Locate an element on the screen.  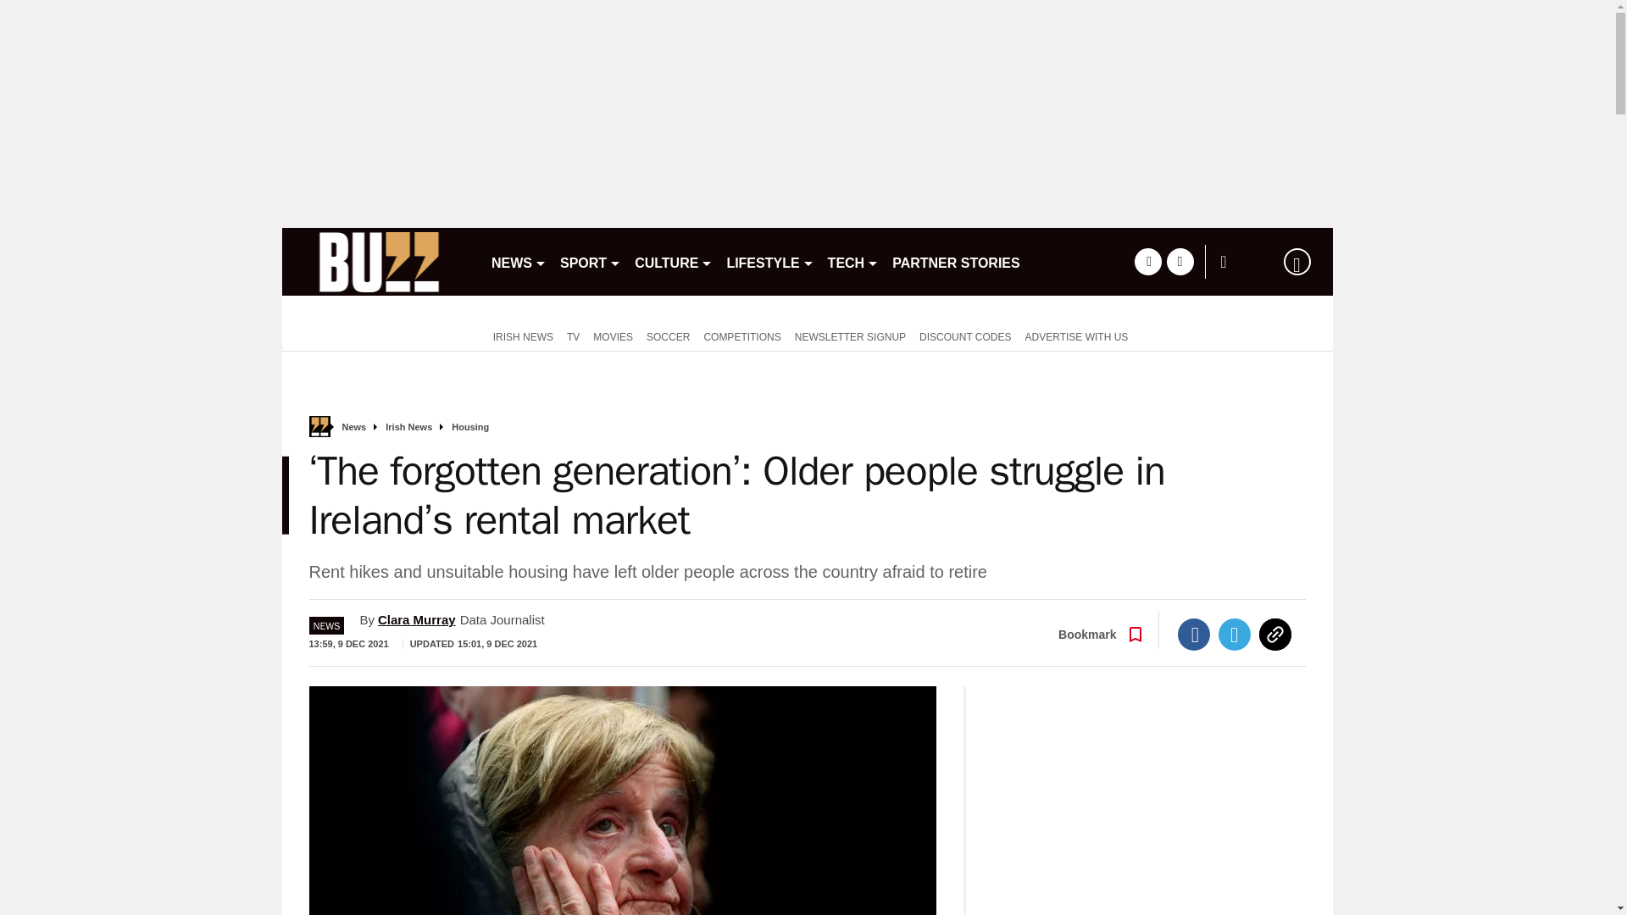
Facebook is located at coordinates (1194, 634).